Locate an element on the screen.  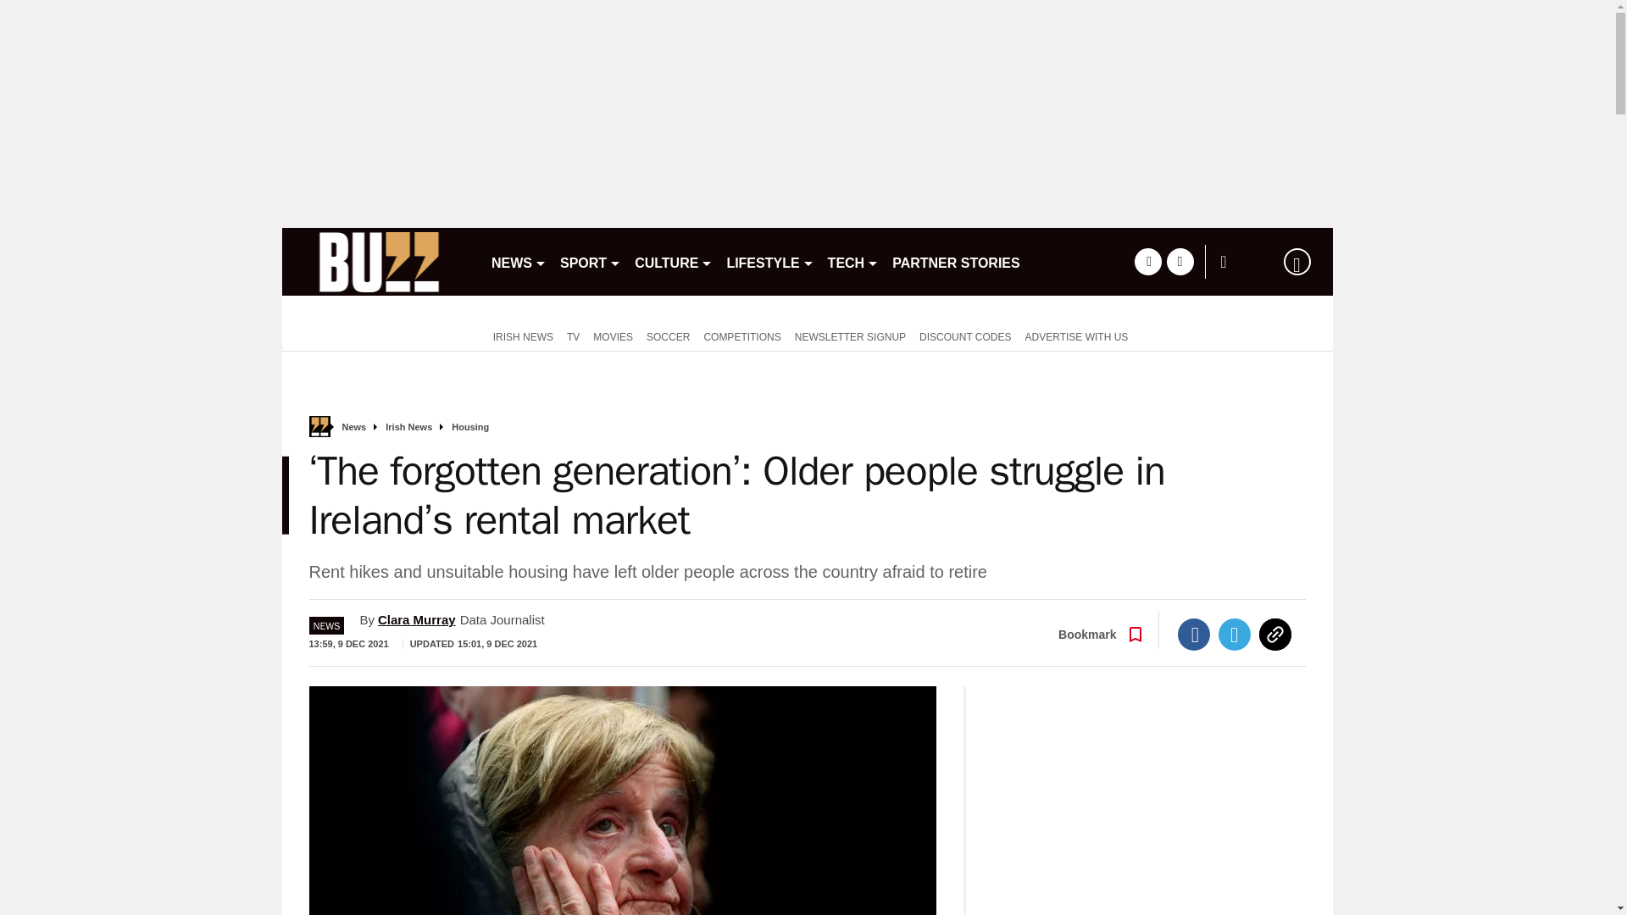
Facebook is located at coordinates (1194, 634).